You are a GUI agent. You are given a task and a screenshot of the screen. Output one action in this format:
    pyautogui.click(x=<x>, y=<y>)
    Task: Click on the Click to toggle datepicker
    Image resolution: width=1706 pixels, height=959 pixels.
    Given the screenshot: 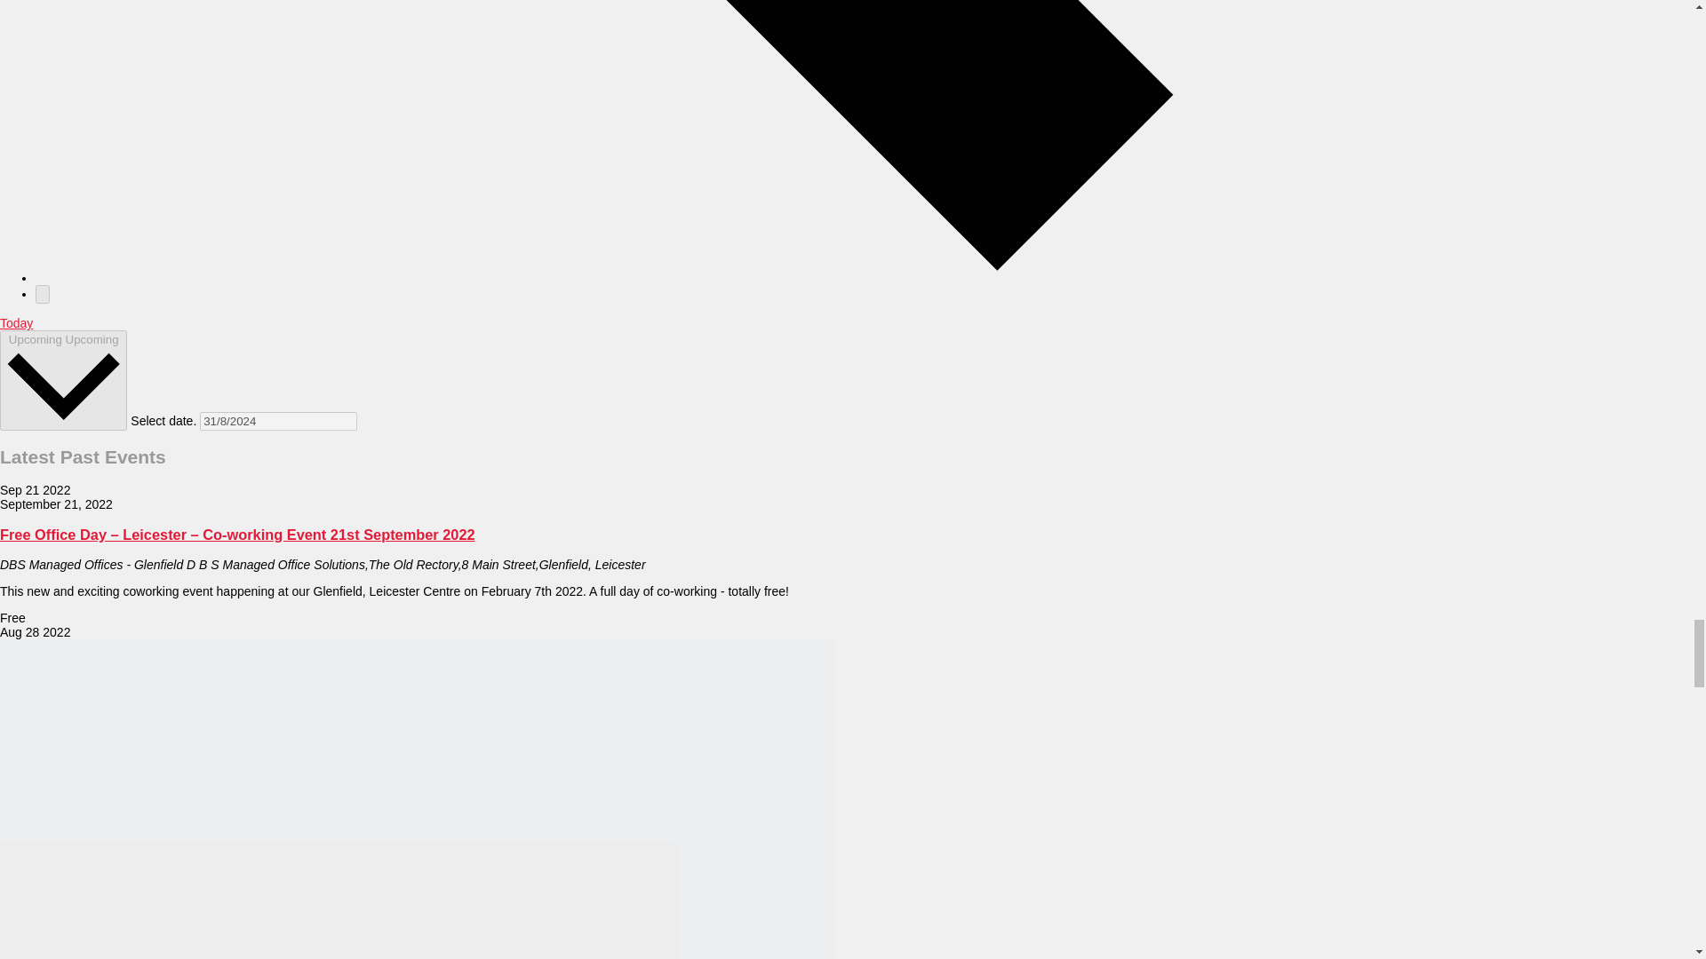 What is the action you would take?
    pyautogui.click(x=63, y=380)
    